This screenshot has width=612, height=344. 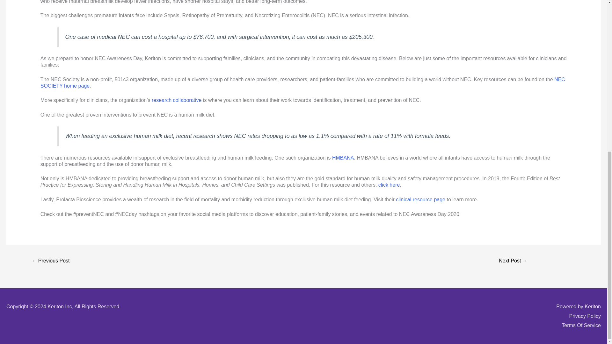 I want to click on page, so click(x=440, y=199).